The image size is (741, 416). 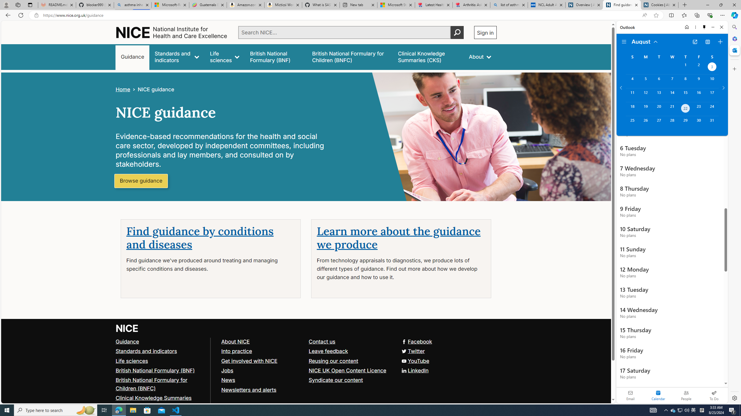 What do you see at coordinates (645, 109) in the screenshot?
I see `Monday, August 19, 2024. ` at bounding box center [645, 109].